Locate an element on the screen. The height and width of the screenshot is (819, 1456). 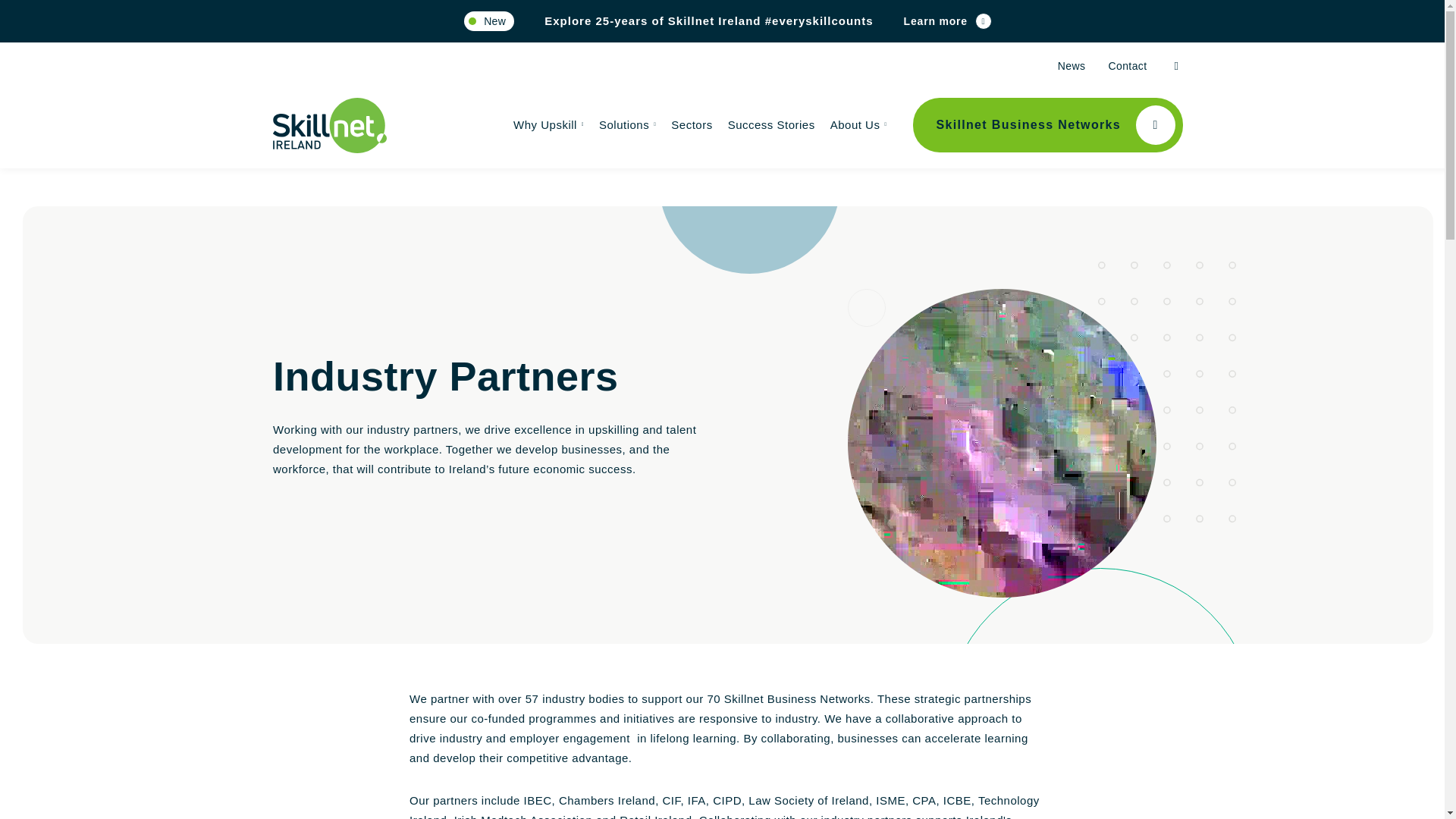
Why Upskill is located at coordinates (548, 126).